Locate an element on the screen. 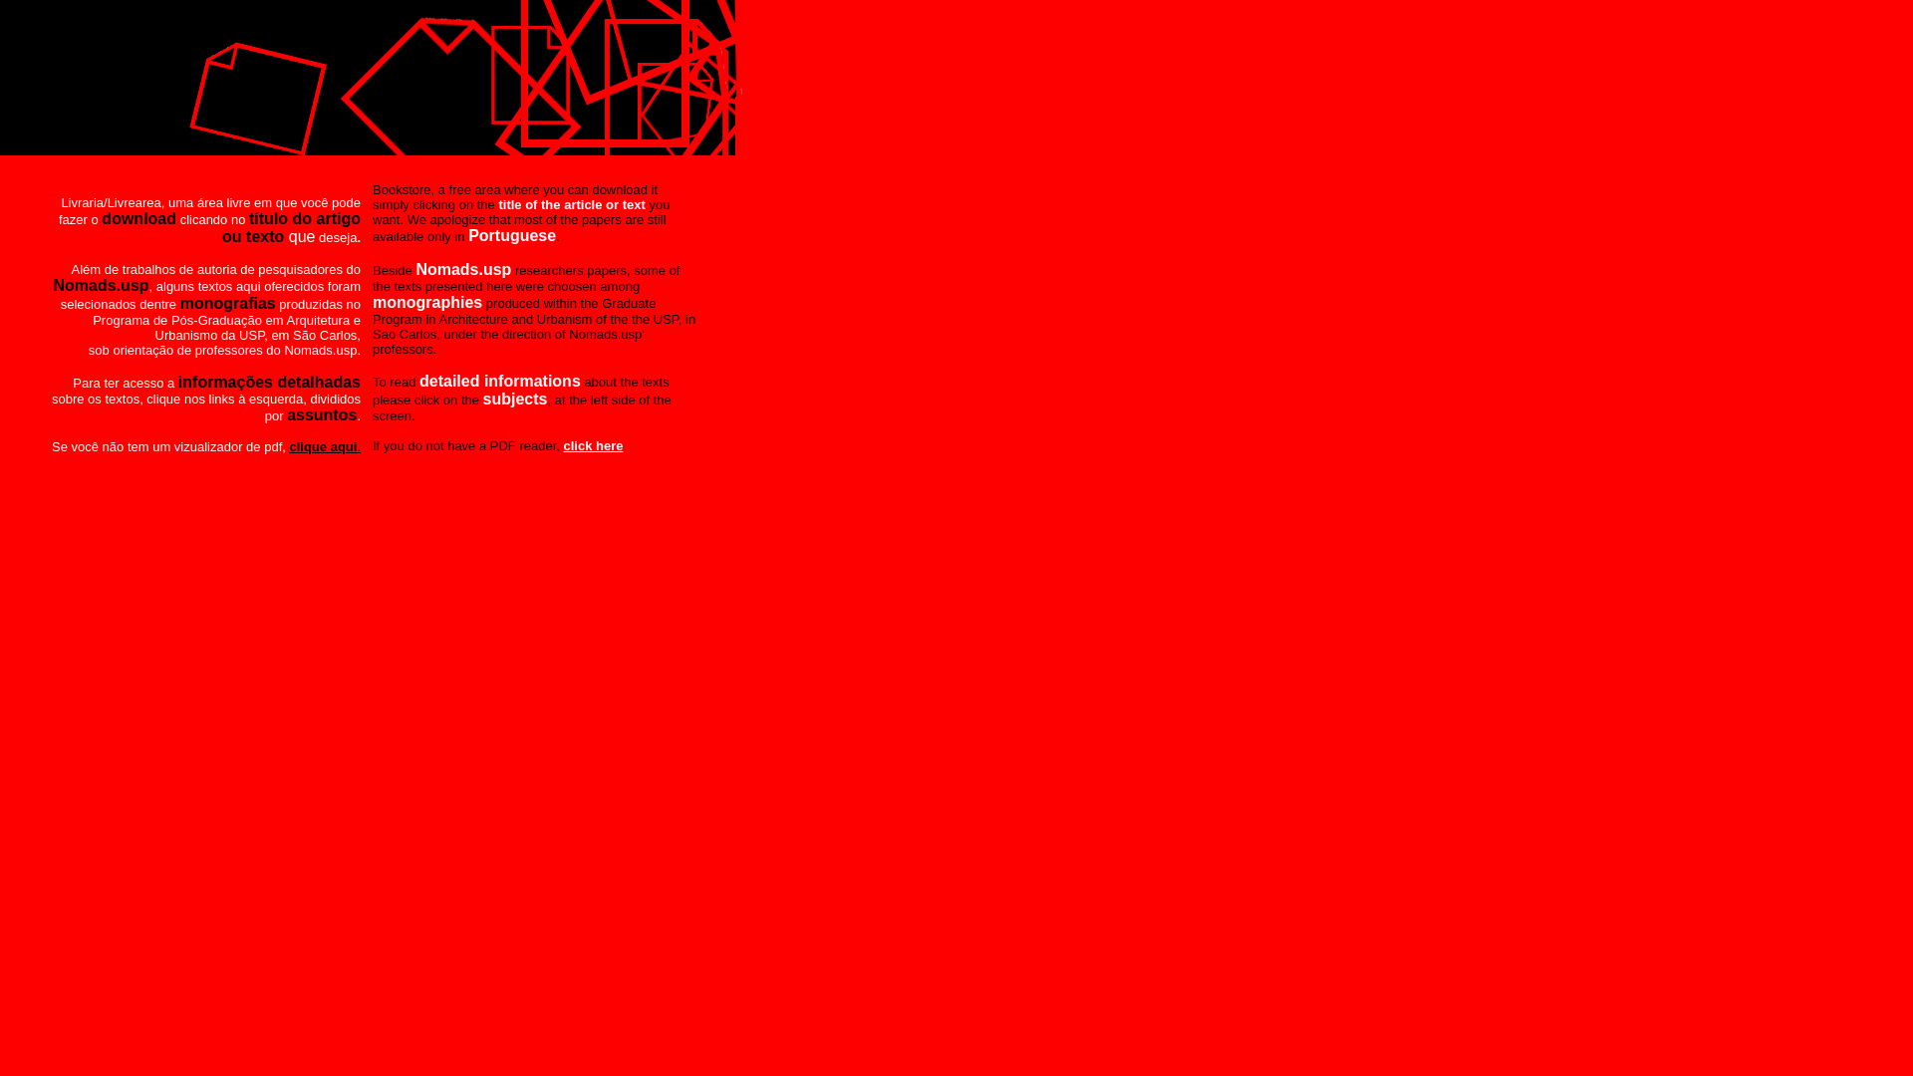 This screenshot has width=1913, height=1076. click here is located at coordinates (594, 446).